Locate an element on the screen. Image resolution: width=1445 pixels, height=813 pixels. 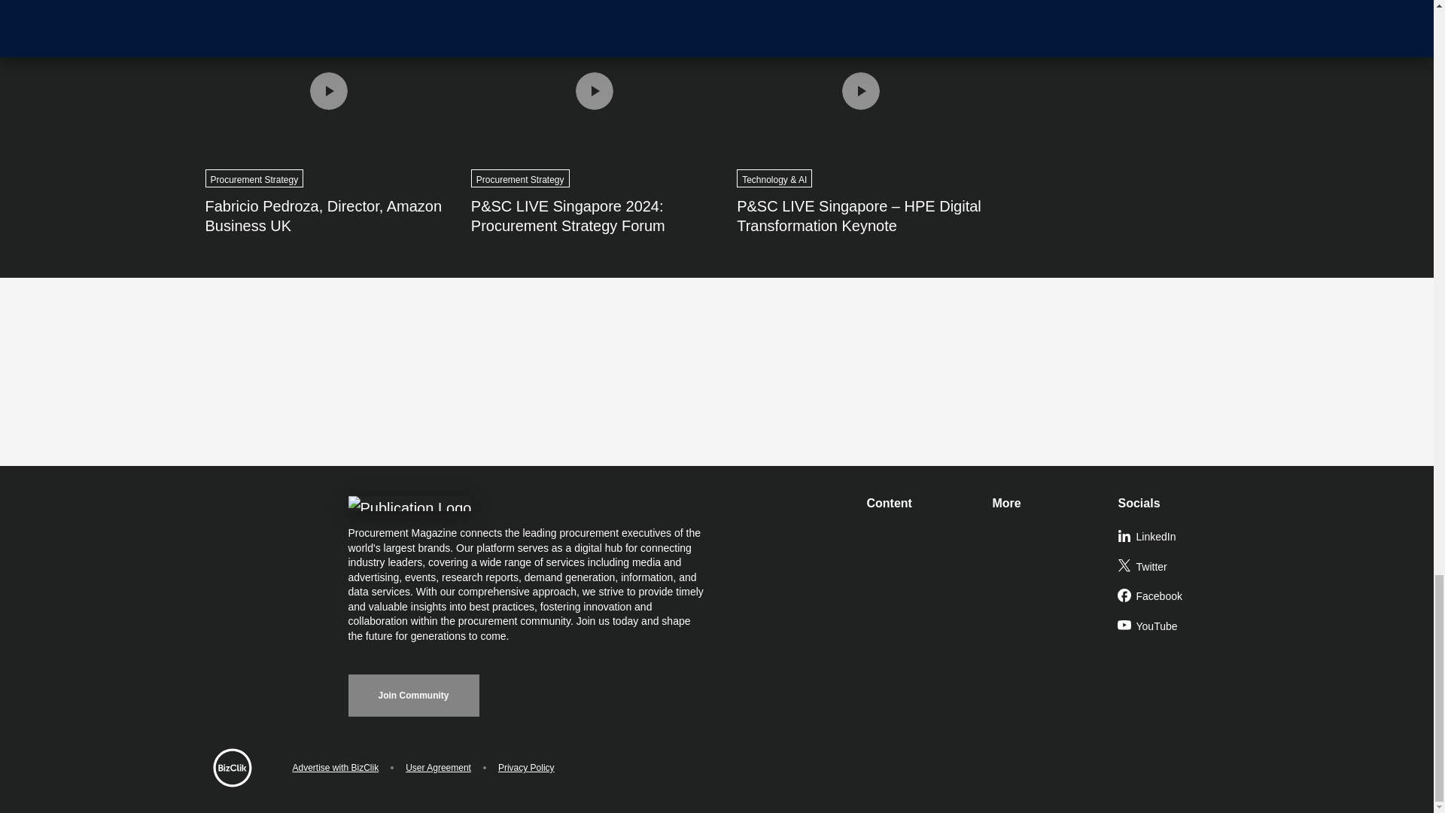
LinkedIn is located at coordinates (1174, 537).